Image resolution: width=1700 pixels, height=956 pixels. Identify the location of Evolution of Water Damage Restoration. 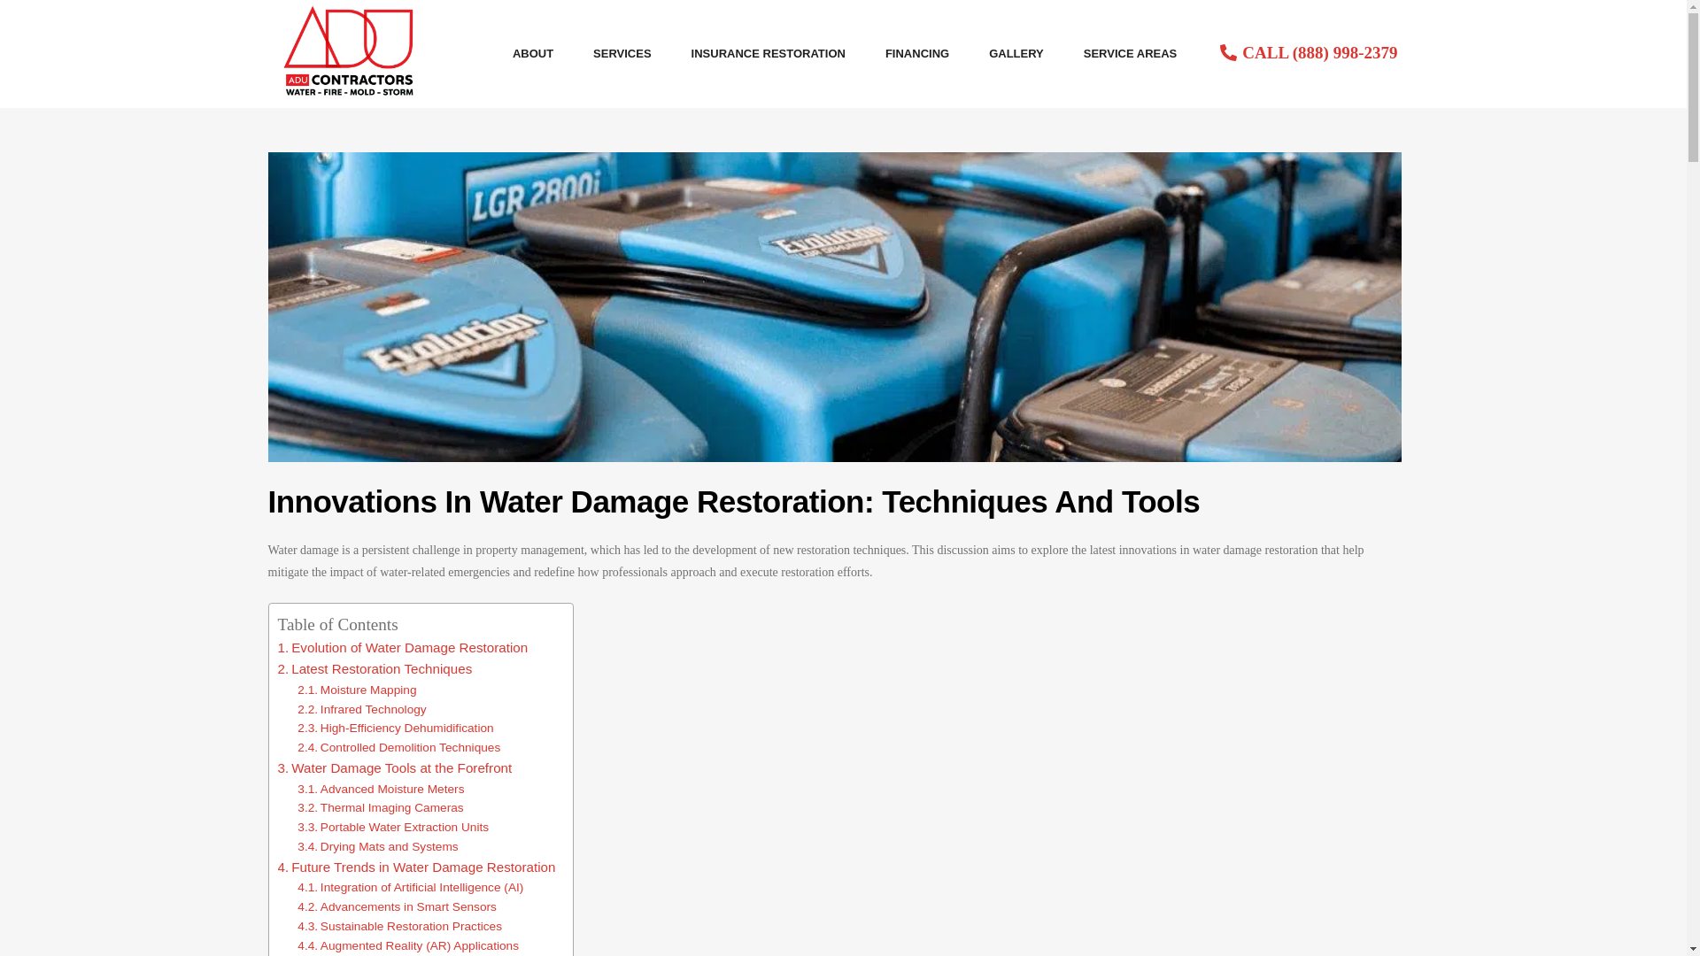
(404, 648).